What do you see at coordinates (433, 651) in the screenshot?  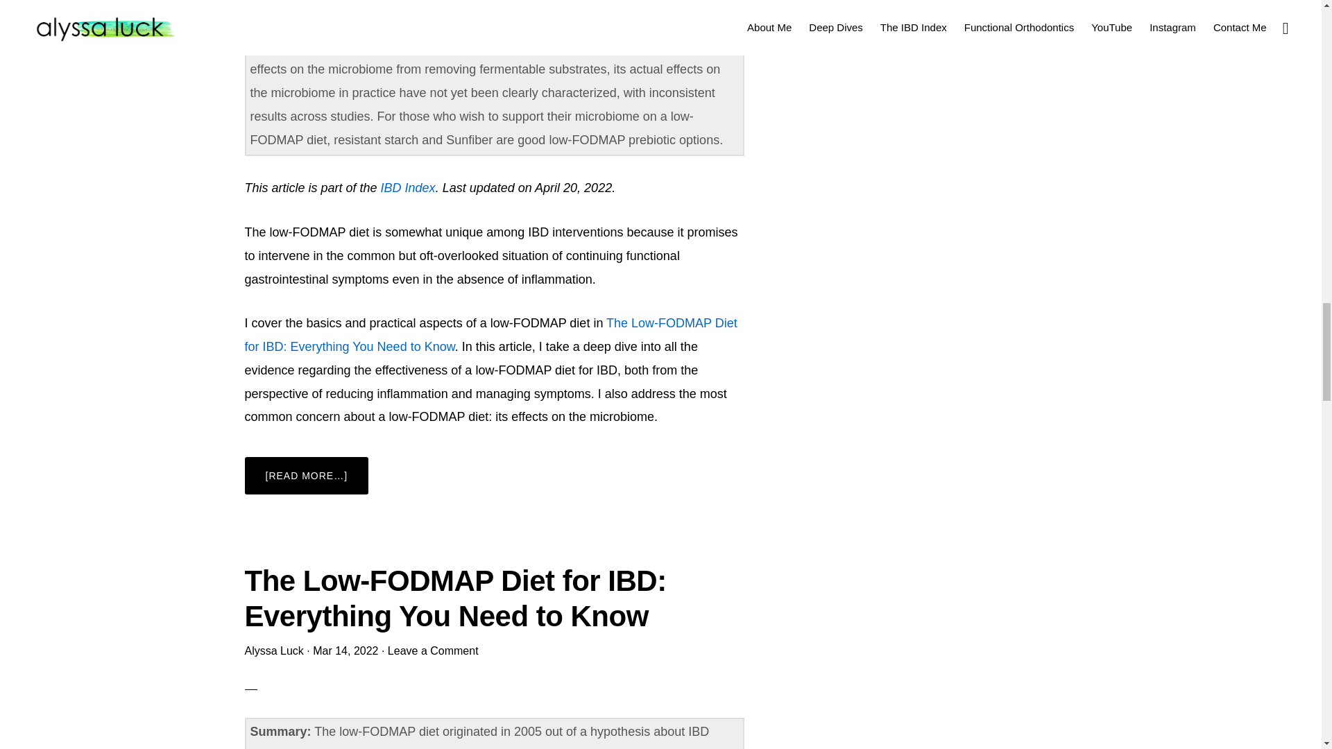 I see `Leave a Comment` at bounding box center [433, 651].